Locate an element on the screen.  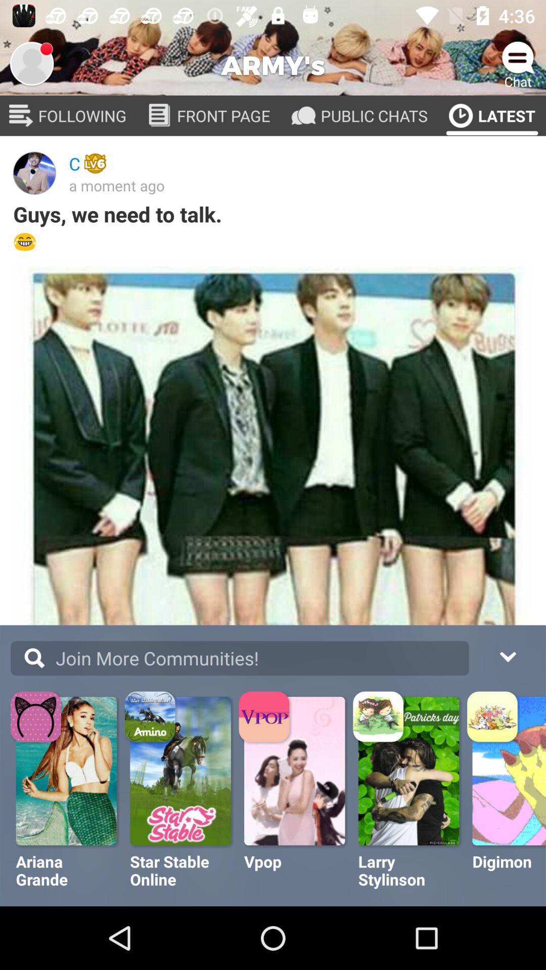
click on digimon picture is located at coordinates (500, 832).